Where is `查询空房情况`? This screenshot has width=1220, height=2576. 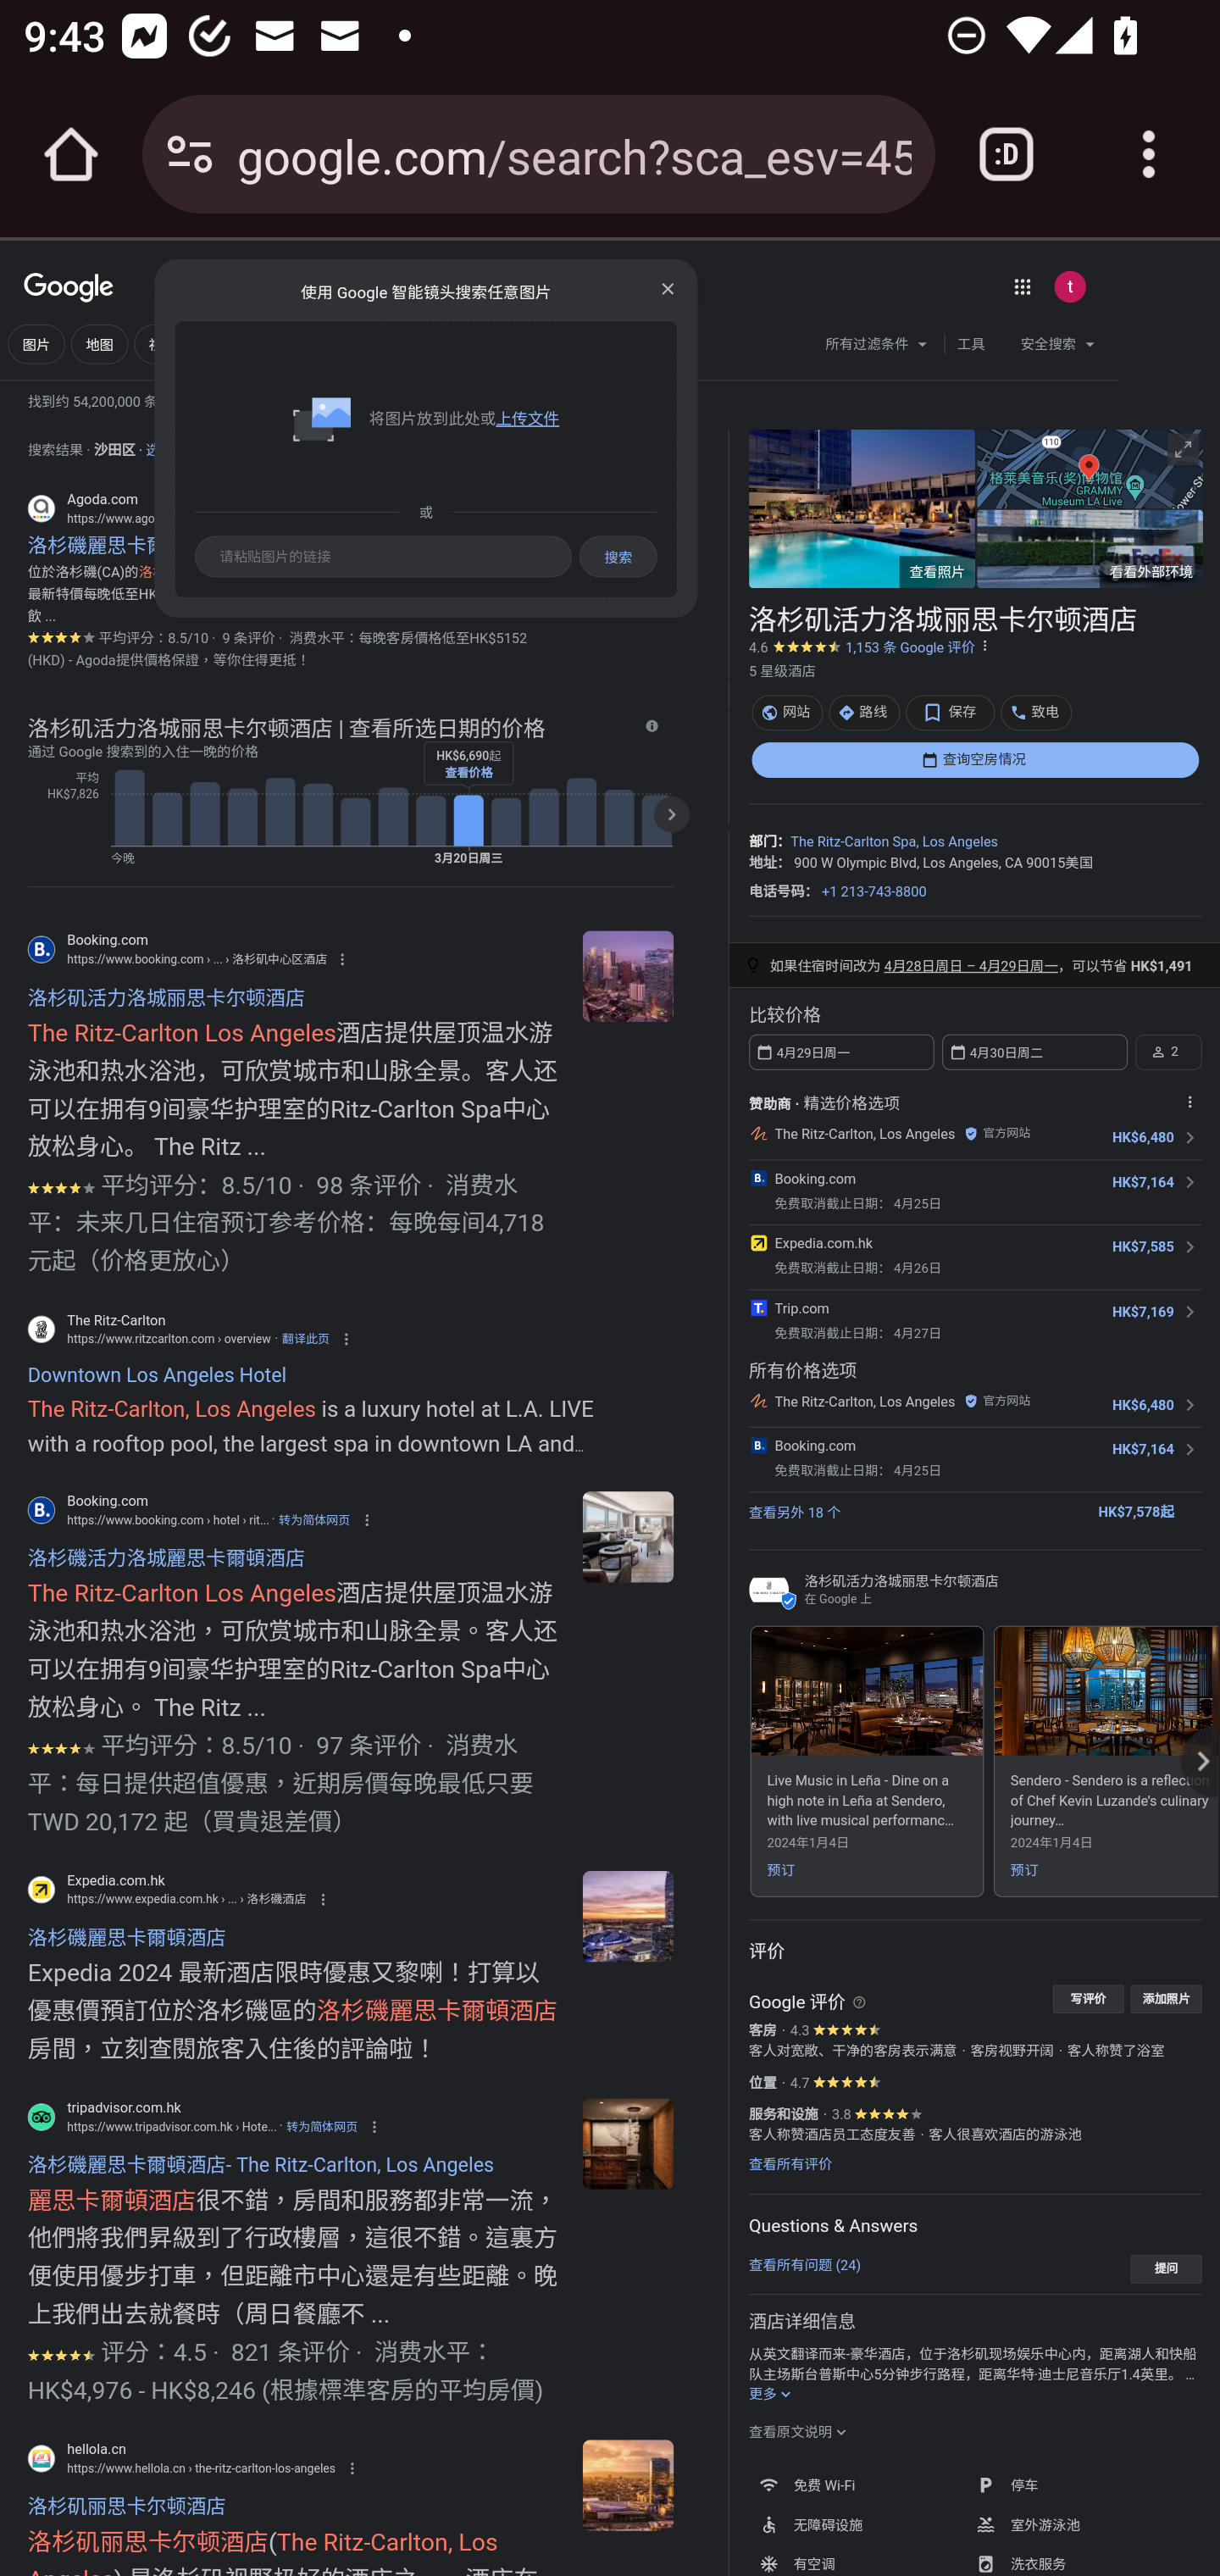
查询空房情况 is located at coordinates (974, 759).